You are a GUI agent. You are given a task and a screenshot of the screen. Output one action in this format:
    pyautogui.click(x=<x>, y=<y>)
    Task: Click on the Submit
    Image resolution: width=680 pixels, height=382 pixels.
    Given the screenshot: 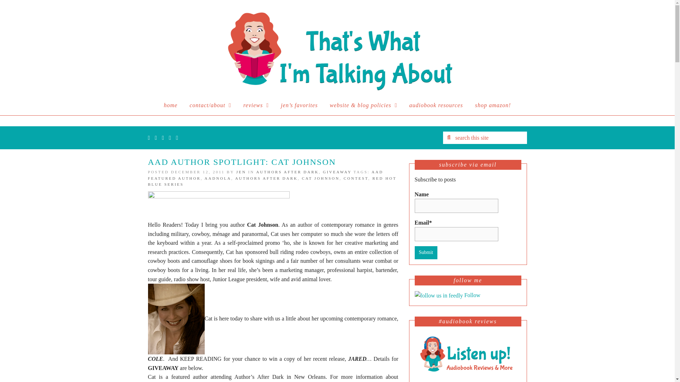 What is the action you would take?
    pyautogui.click(x=426, y=253)
    